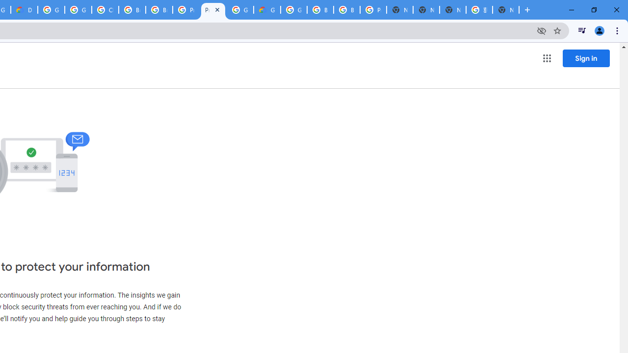 This screenshot has width=628, height=353. What do you see at coordinates (267, 10) in the screenshot?
I see `Google Cloud Estimate Summary` at bounding box center [267, 10].